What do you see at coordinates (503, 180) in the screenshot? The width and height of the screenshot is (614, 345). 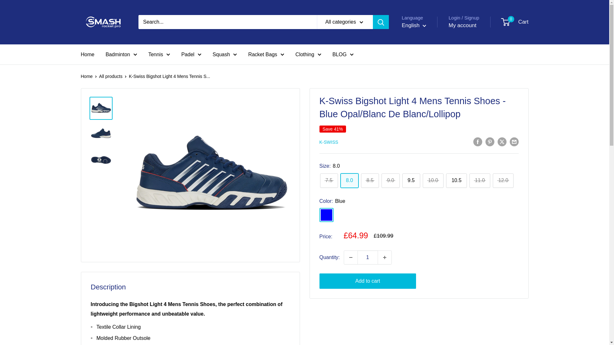 I see `12.0` at bounding box center [503, 180].